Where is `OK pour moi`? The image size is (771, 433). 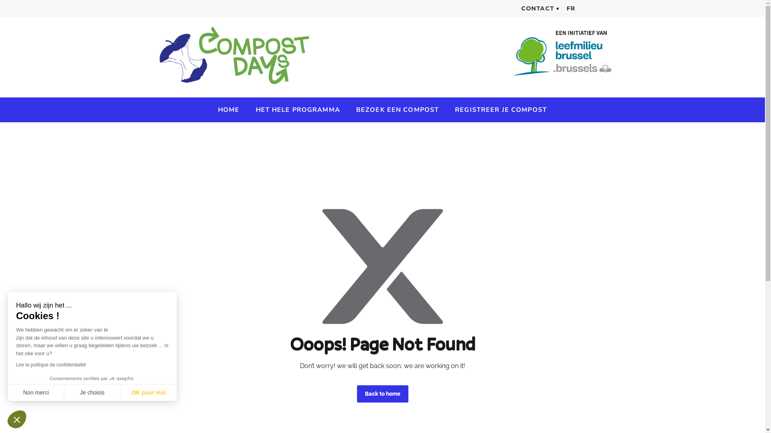
OK pour moi is located at coordinates (149, 393).